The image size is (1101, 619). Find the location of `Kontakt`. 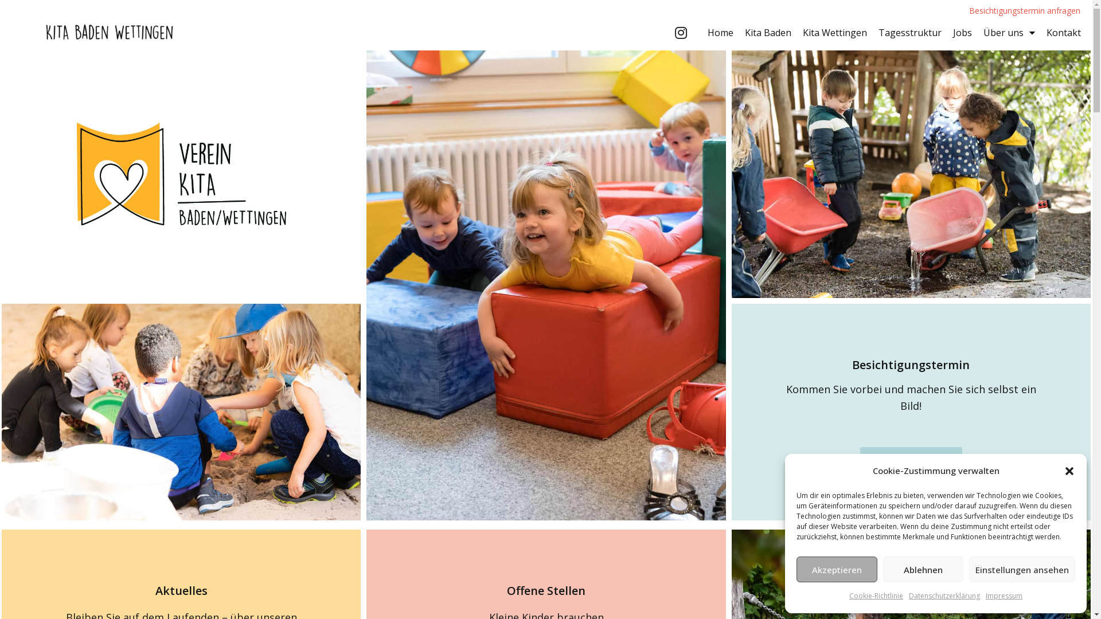

Kontakt is located at coordinates (1064, 33).